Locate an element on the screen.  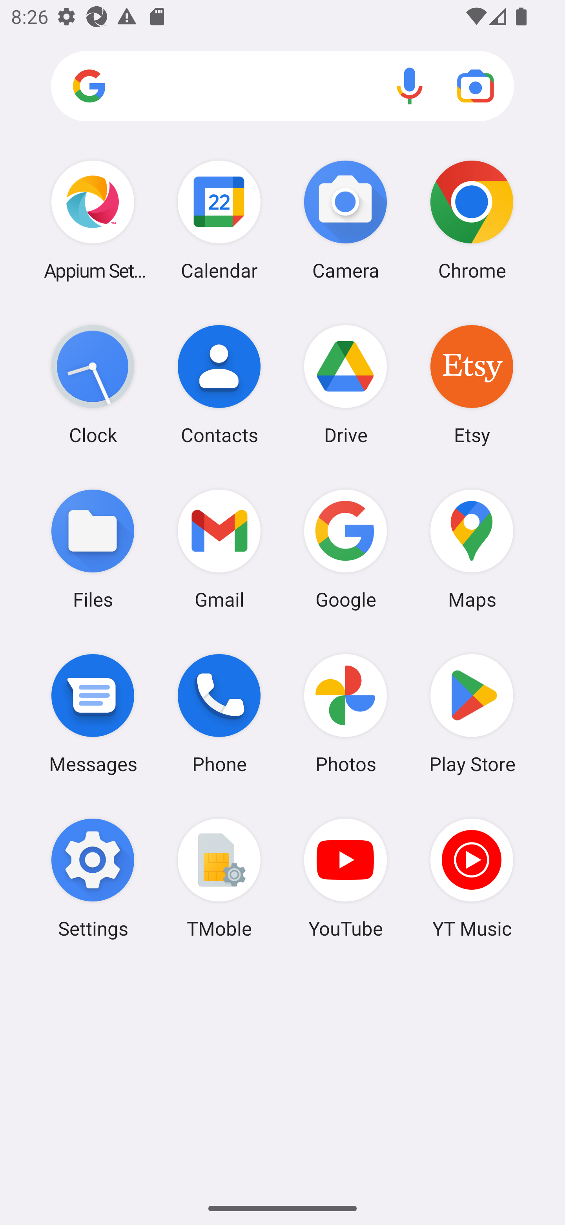
Maps is located at coordinates (472, 549).